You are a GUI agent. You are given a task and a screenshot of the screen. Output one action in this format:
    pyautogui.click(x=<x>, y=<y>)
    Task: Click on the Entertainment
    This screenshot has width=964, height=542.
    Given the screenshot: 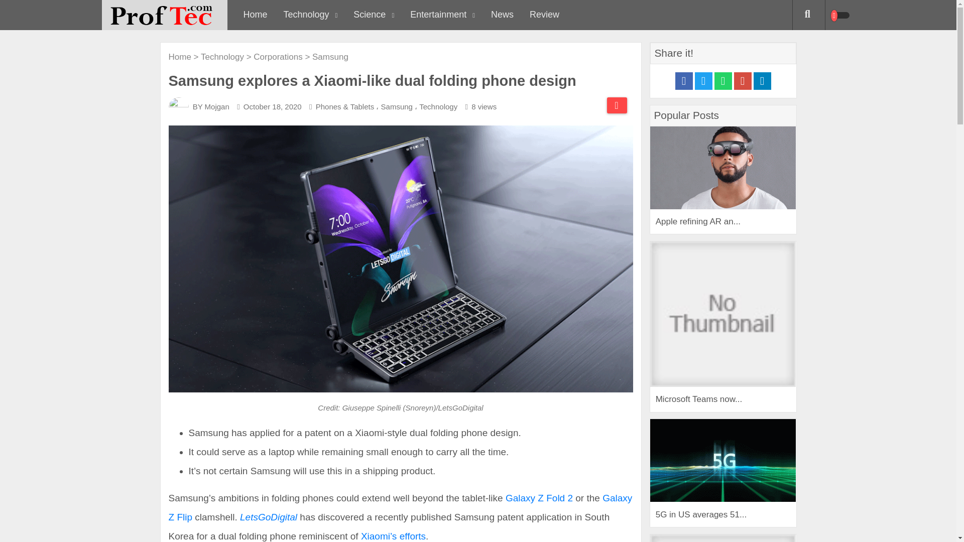 What is the action you would take?
    pyautogui.click(x=442, y=15)
    